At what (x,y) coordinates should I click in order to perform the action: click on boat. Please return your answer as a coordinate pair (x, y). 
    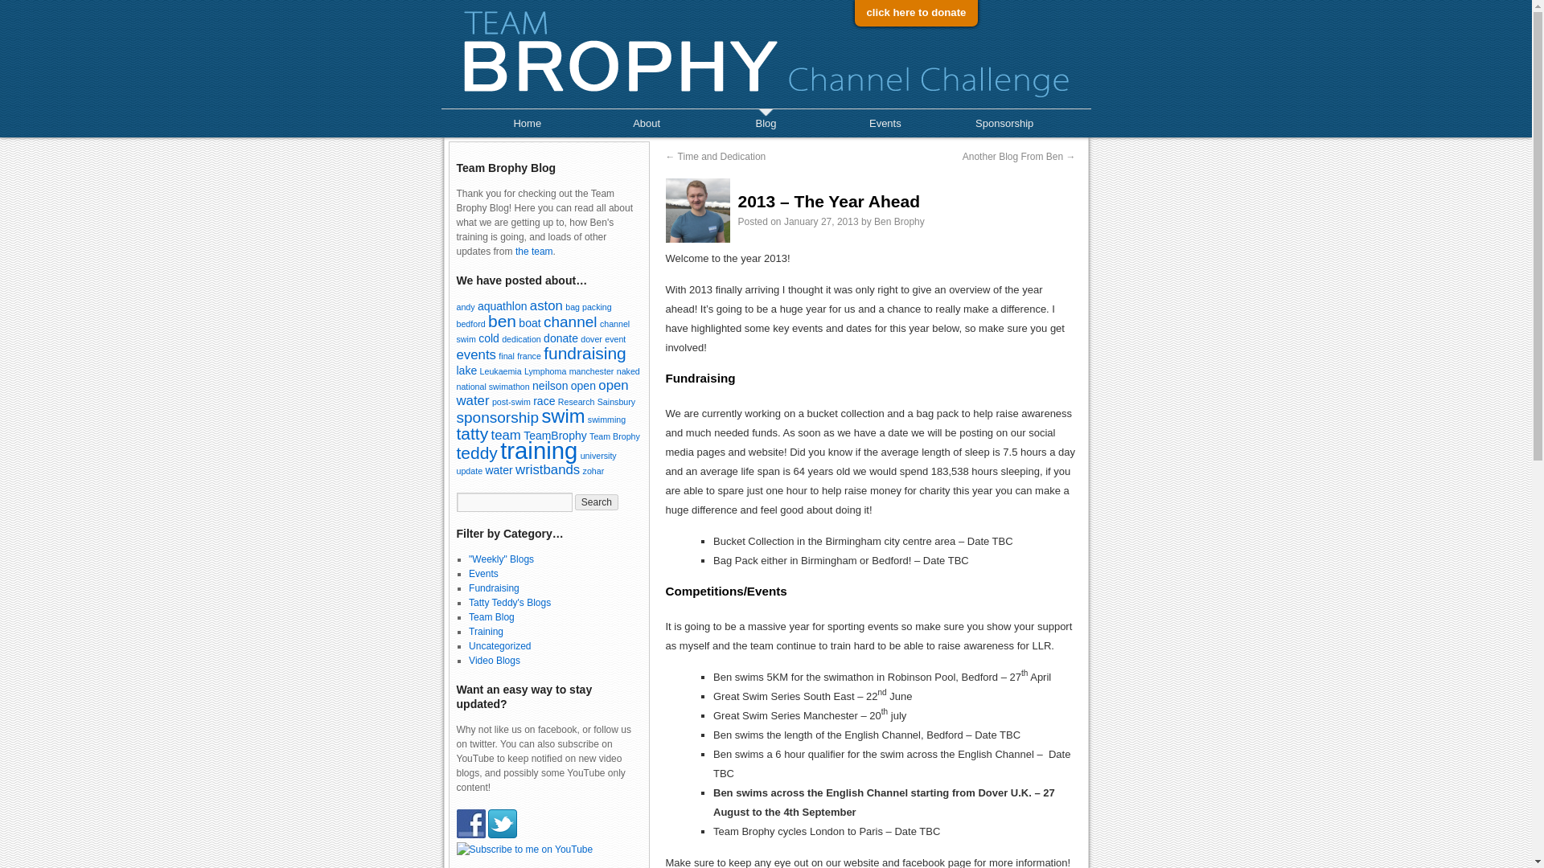
    Looking at the image, I should click on (529, 323).